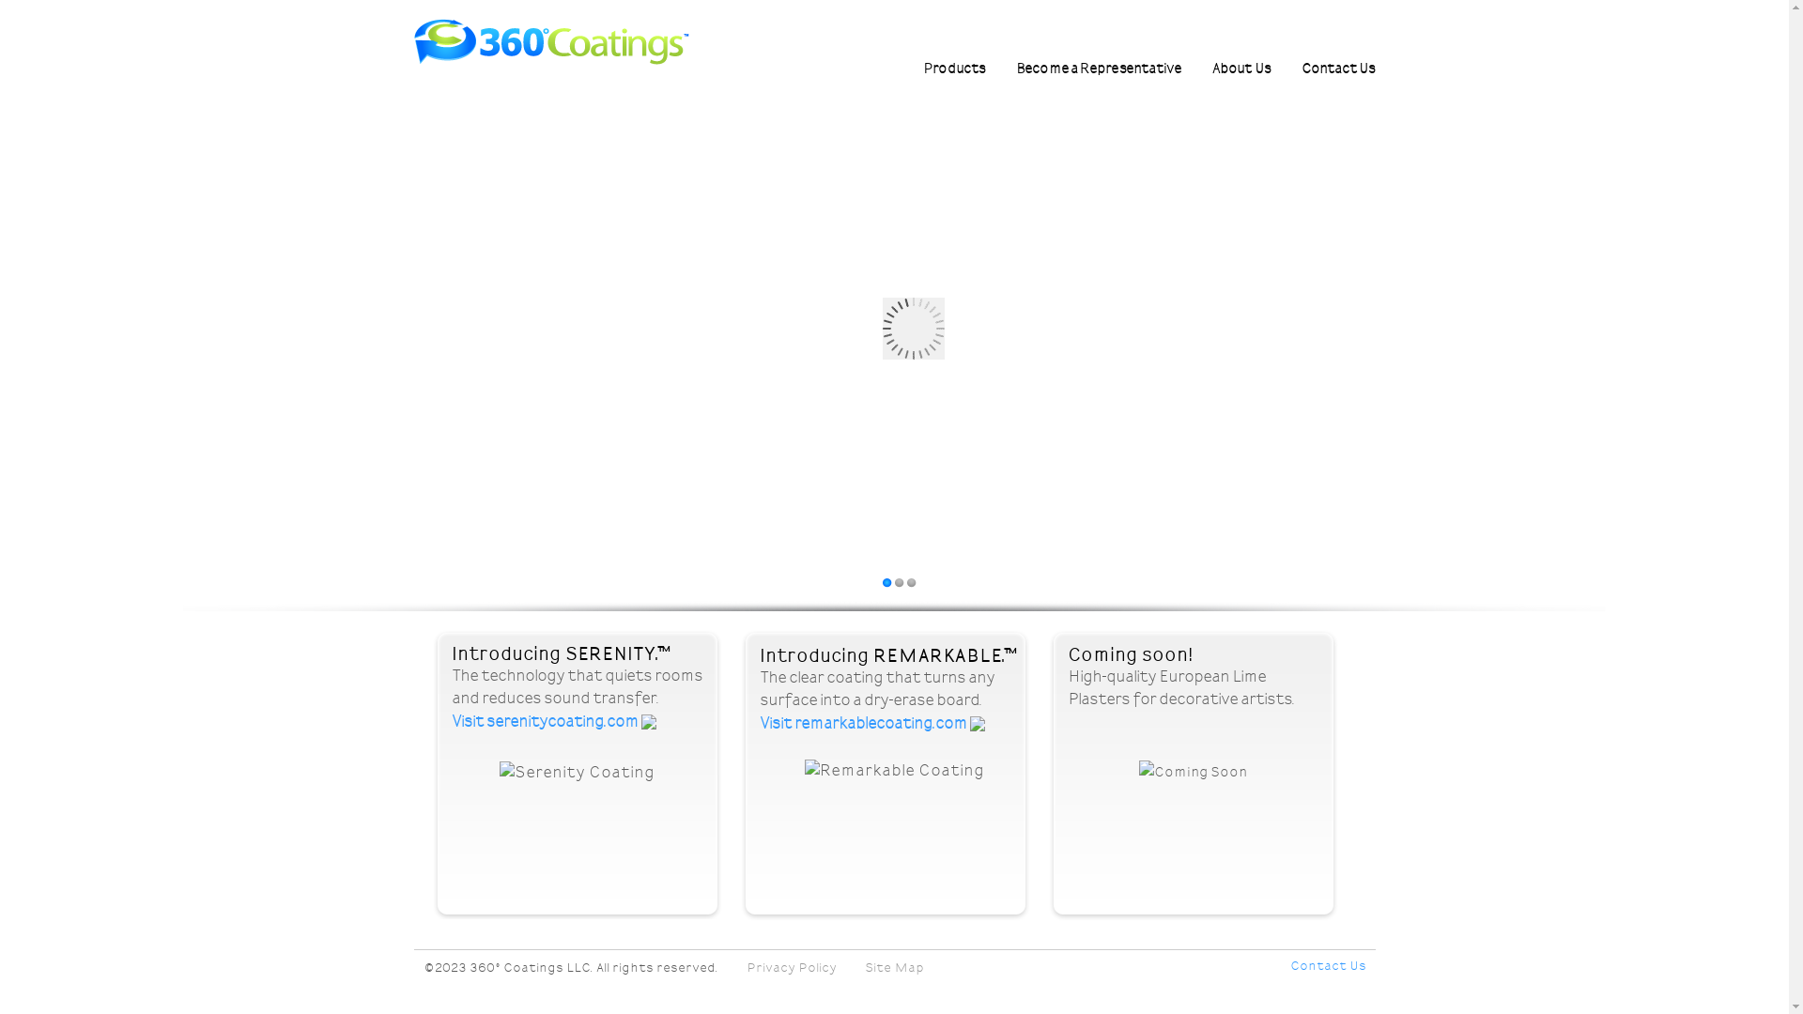 The width and height of the screenshot is (1803, 1014). Describe the element at coordinates (894, 967) in the screenshot. I see `Site Map` at that location.